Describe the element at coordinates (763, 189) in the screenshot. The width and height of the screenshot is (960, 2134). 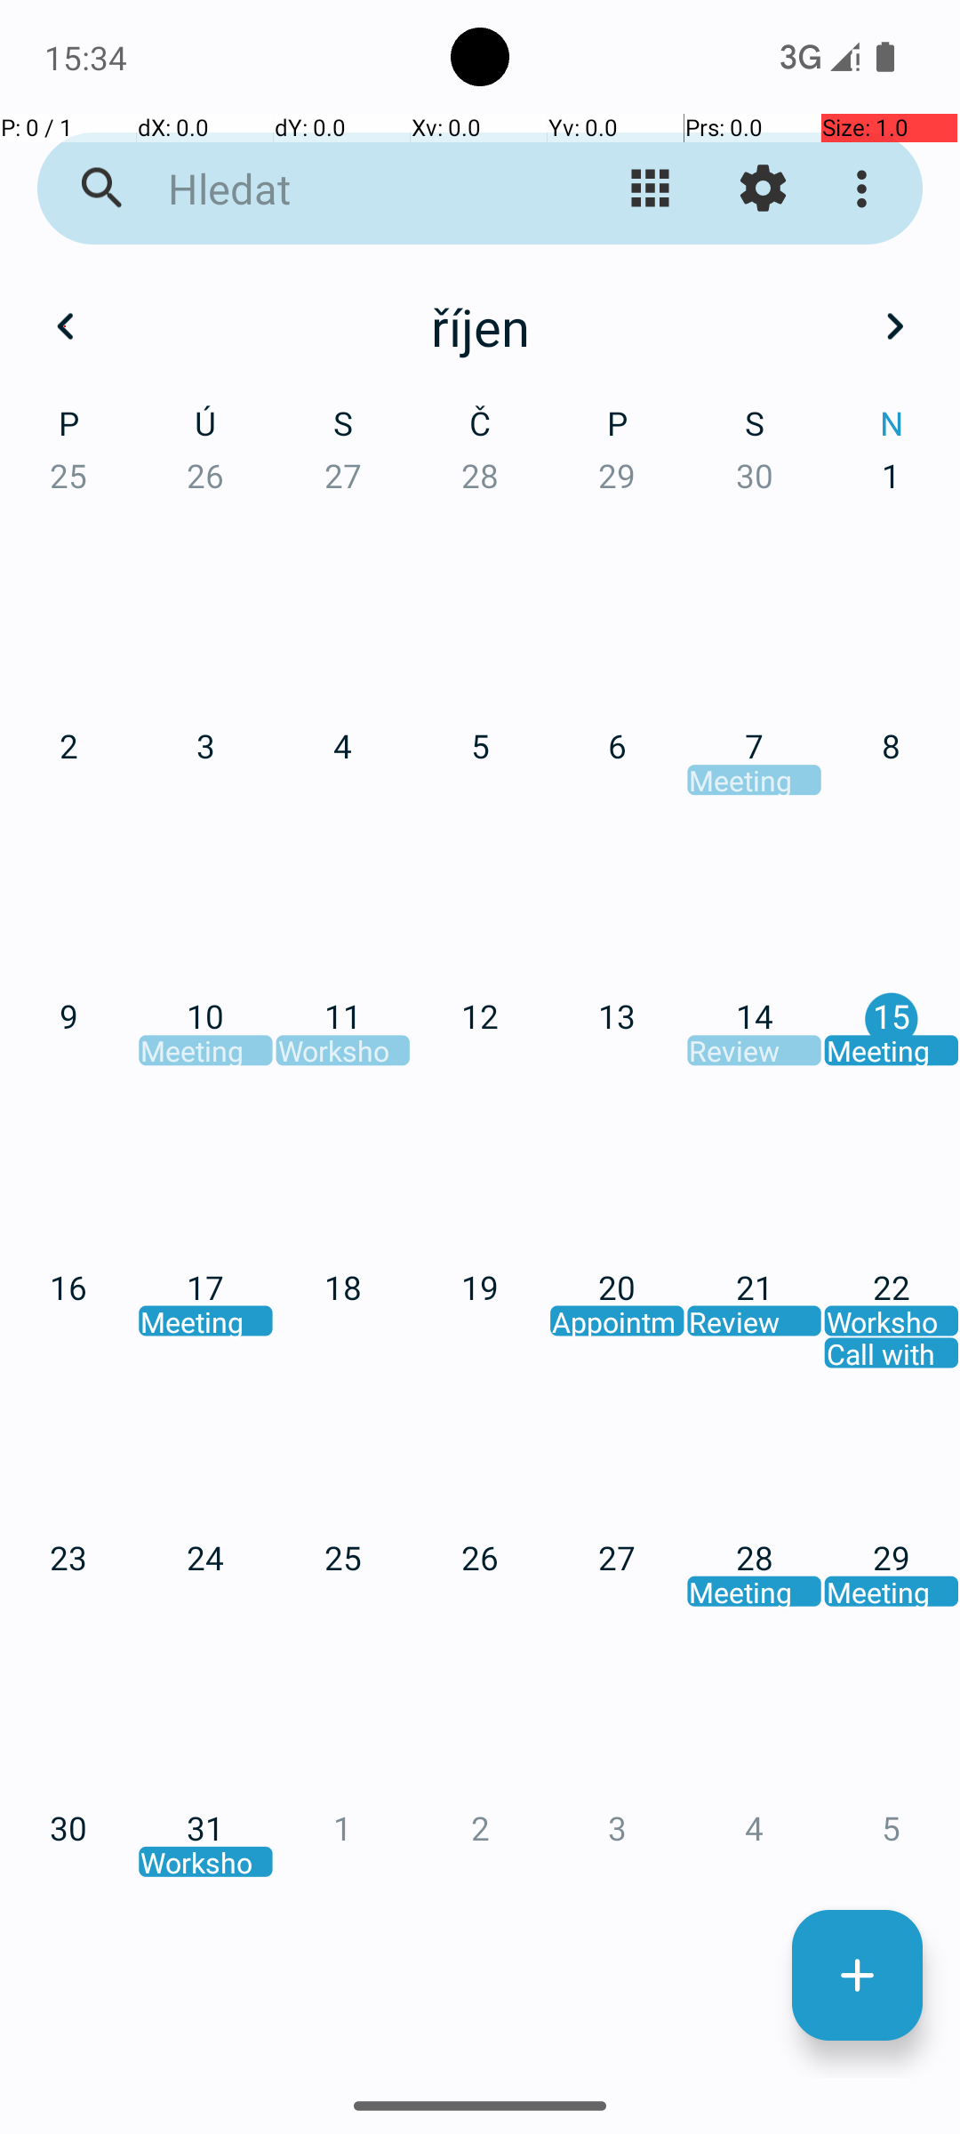
I see `Nastavení` at that location.